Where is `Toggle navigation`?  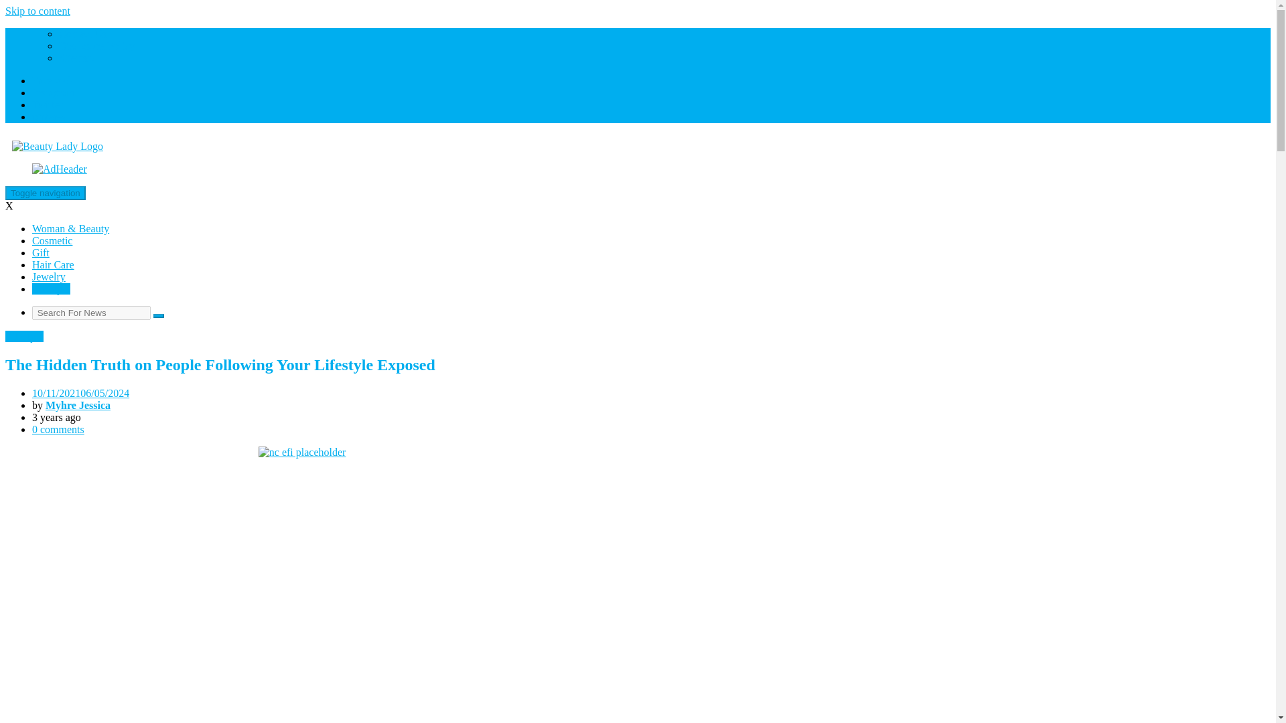 Toggle navigation is located at coordinates (46, 193).